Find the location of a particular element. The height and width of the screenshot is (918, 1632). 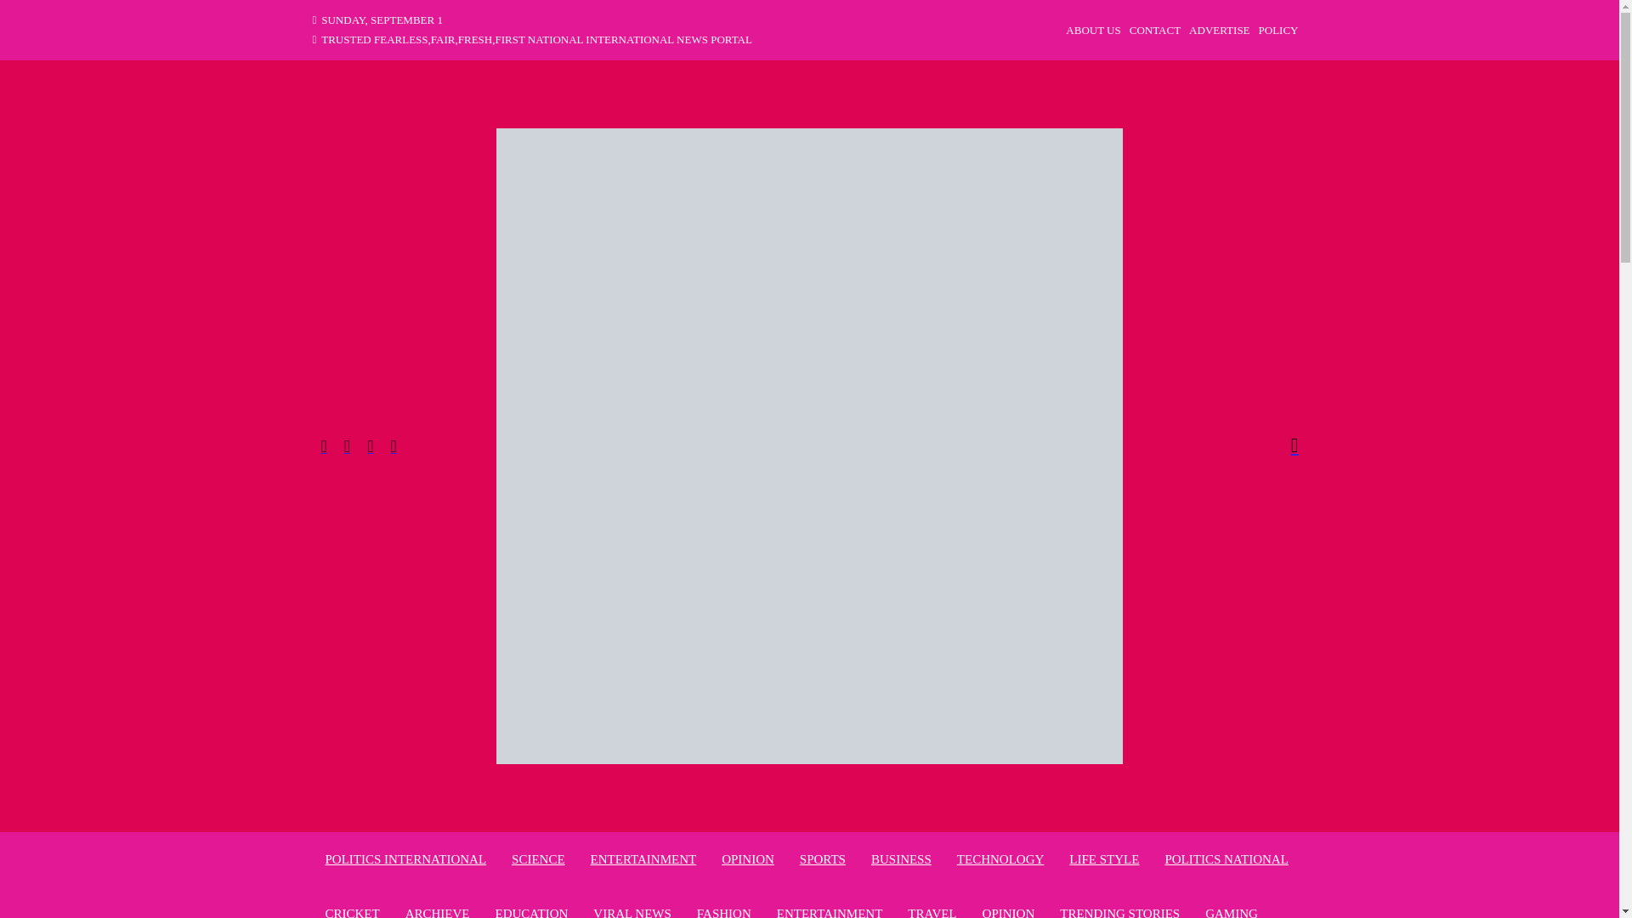

POLITICS INTERNATIONAL is located at coordinates (405, 858).